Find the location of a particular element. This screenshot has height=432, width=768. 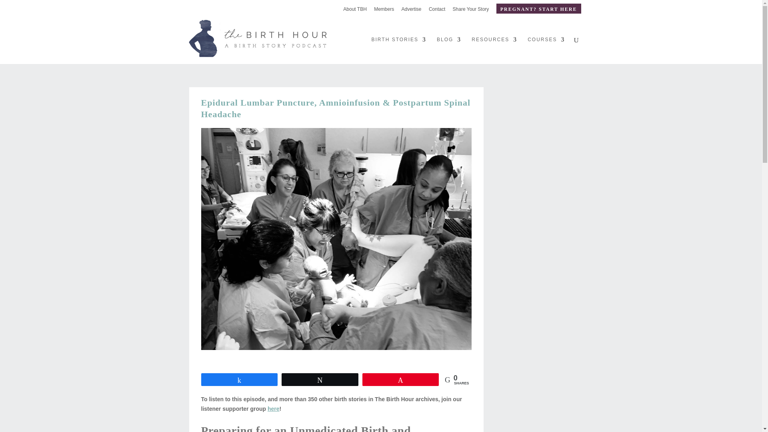

COURSES is located at coordinates (546, 50).